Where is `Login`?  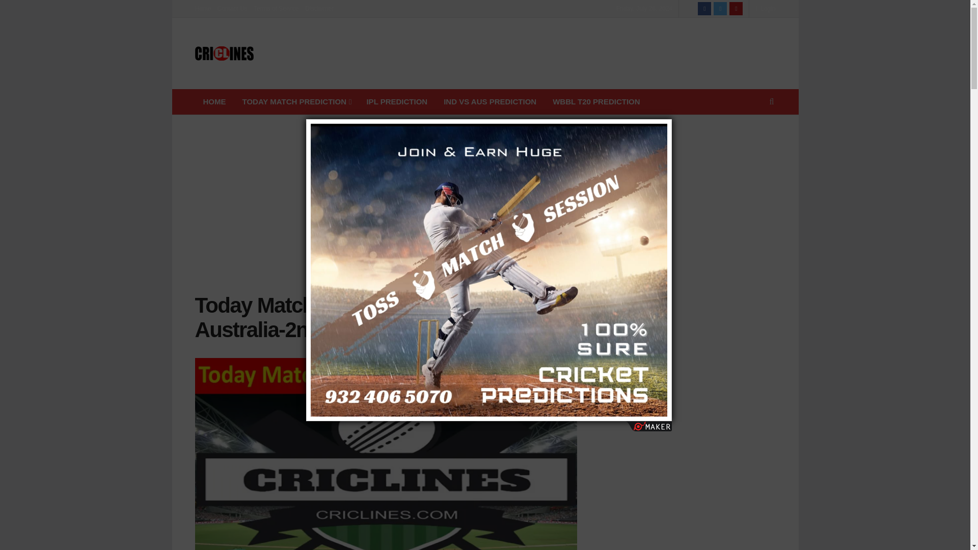 Login is located at coordinates (765, 8).